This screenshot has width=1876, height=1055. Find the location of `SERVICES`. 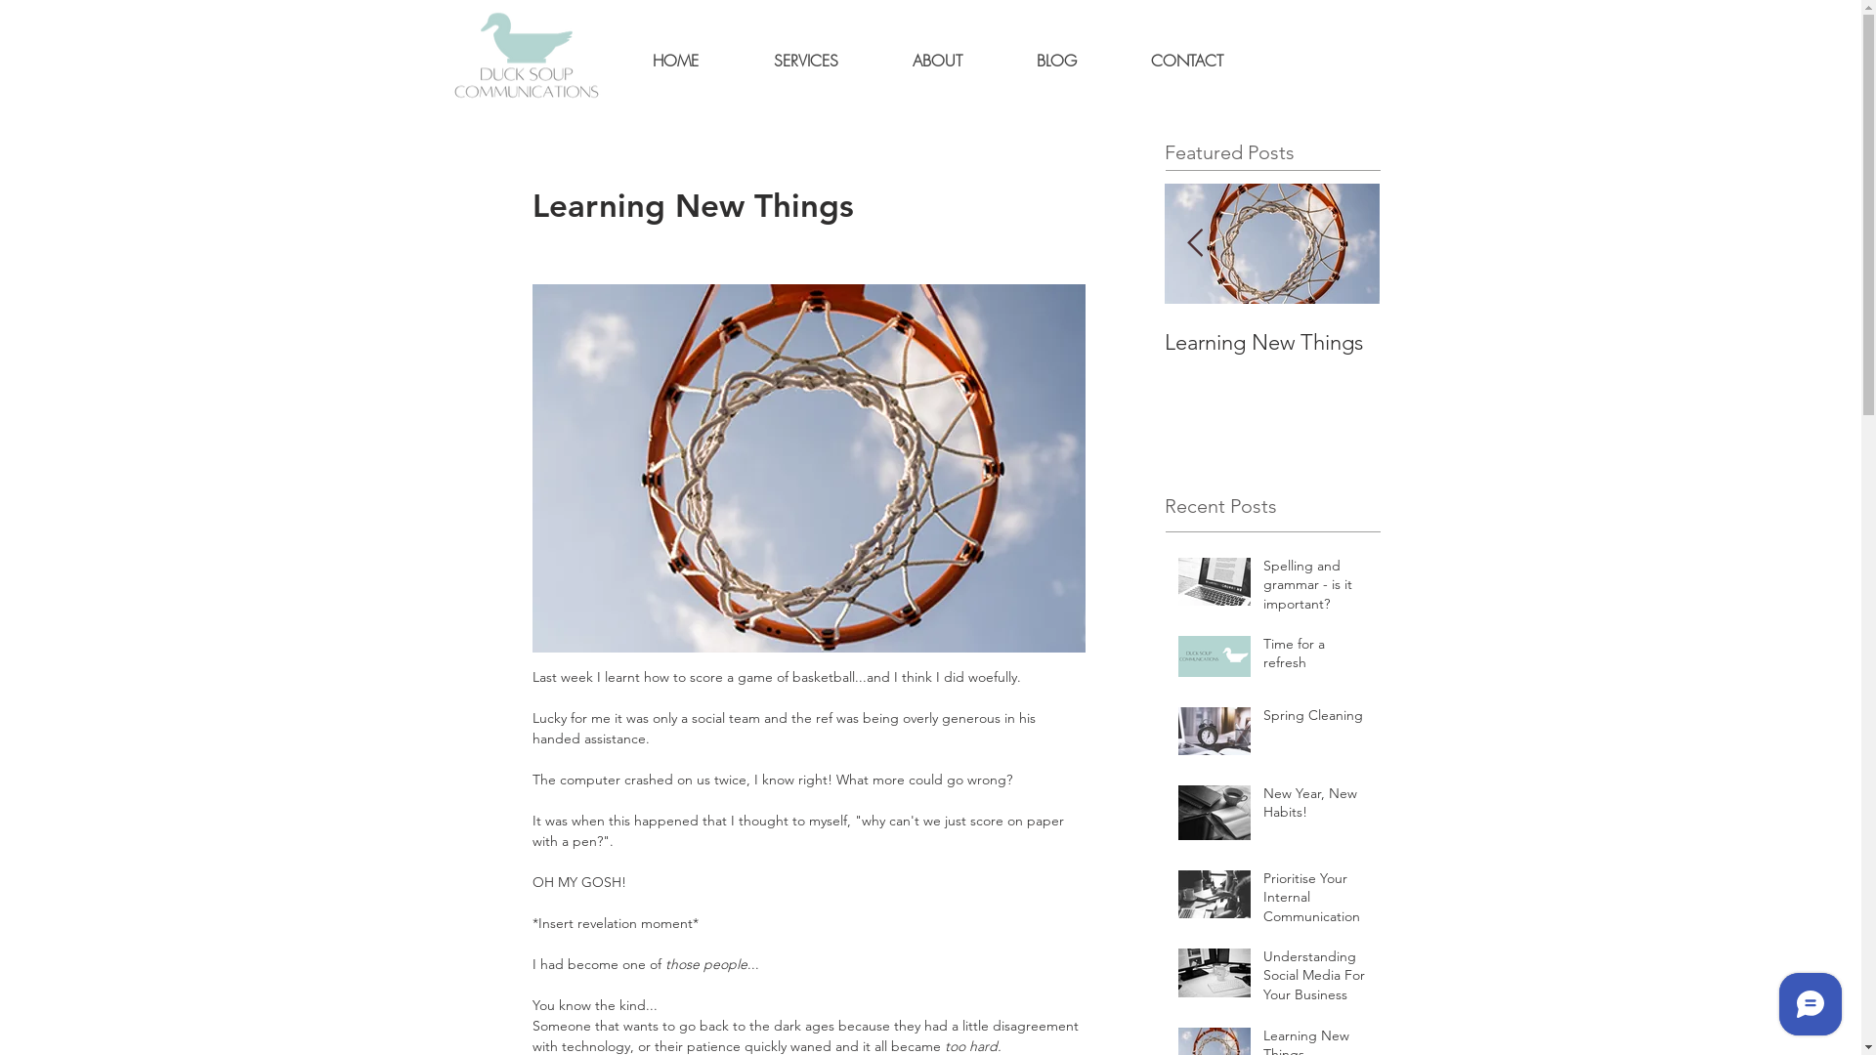

SERVICES is located at coordinates (806, 61).